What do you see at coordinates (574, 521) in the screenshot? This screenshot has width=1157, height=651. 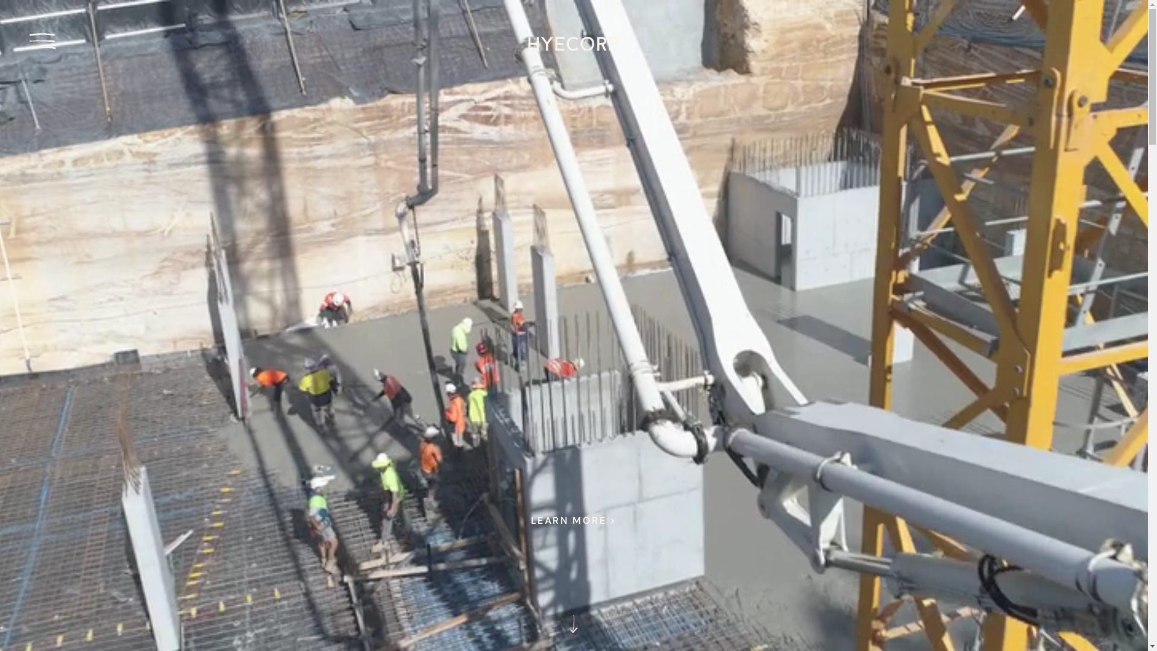 I see `LEARN MORE >` at bounding box center [574, 521].